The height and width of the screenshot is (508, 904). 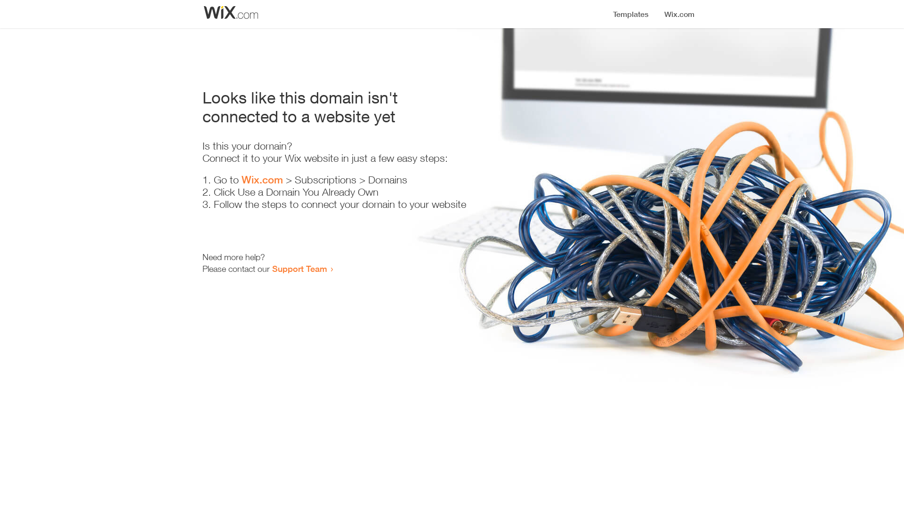 I want to click on Support Team, so click(x=299, y=269).